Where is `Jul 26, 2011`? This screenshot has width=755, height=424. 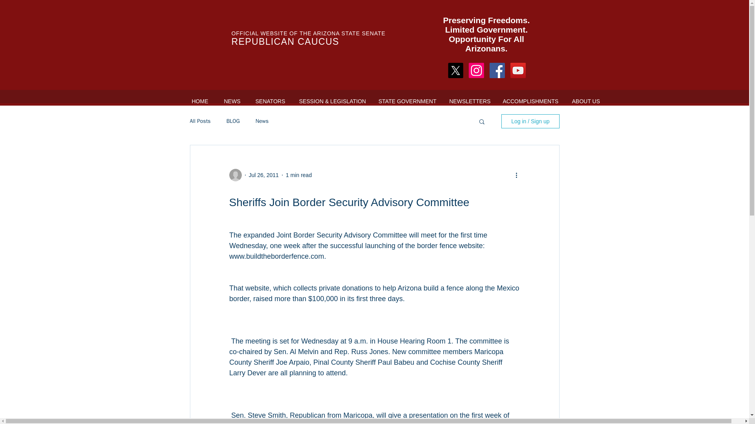
Jul 26, 2011 is located at coordinates (263, 175).